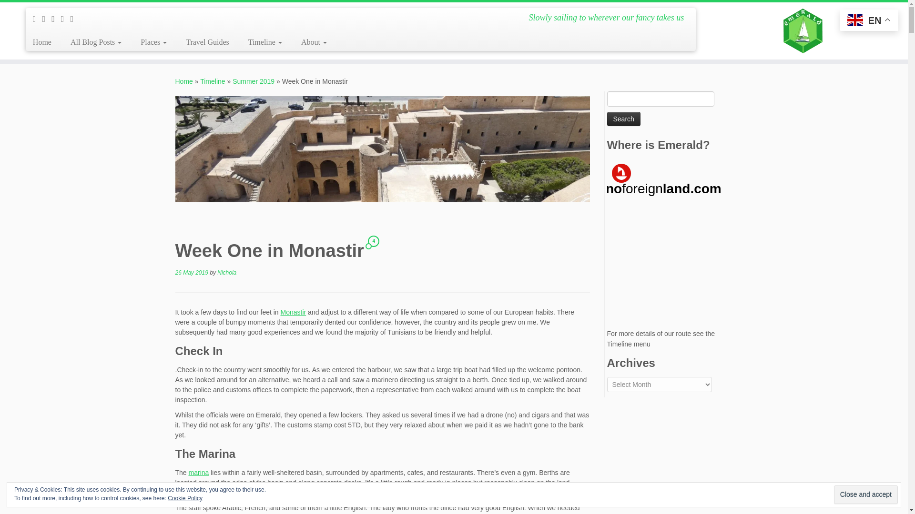 The width and height of the screenshot is (915, 514). I want to click on Subscribe to my rss feed, so click(37, 19).